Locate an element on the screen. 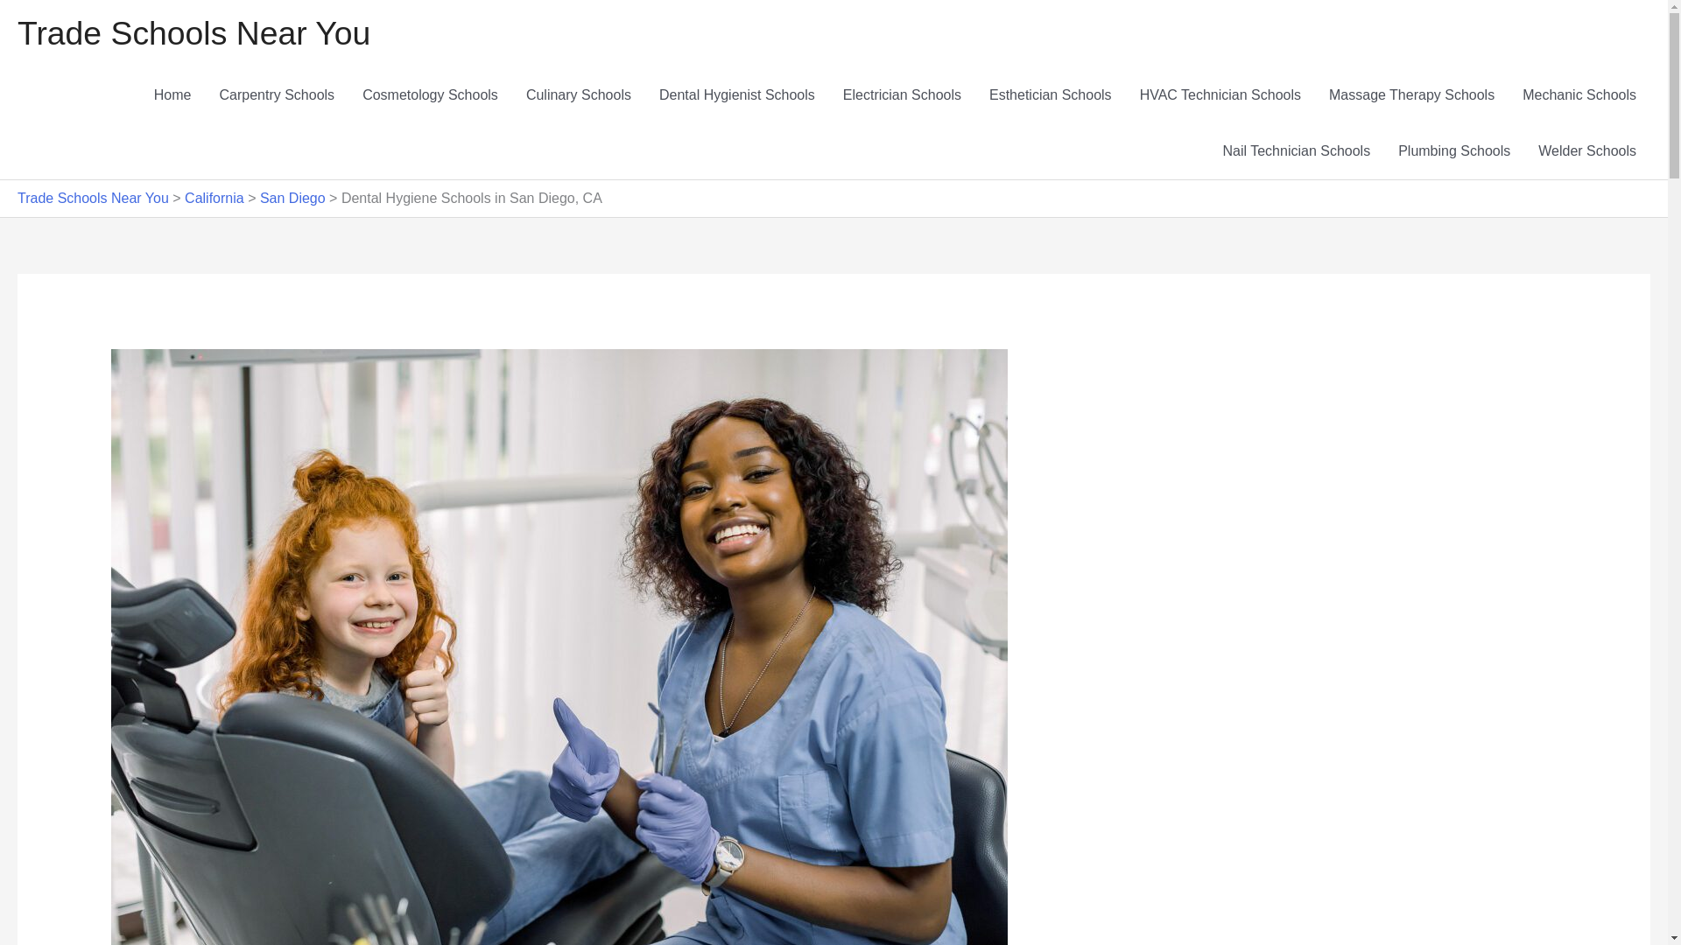 This screenshot has height=945, width=1681. Culinary Schools is located at coordinates (579, 94).